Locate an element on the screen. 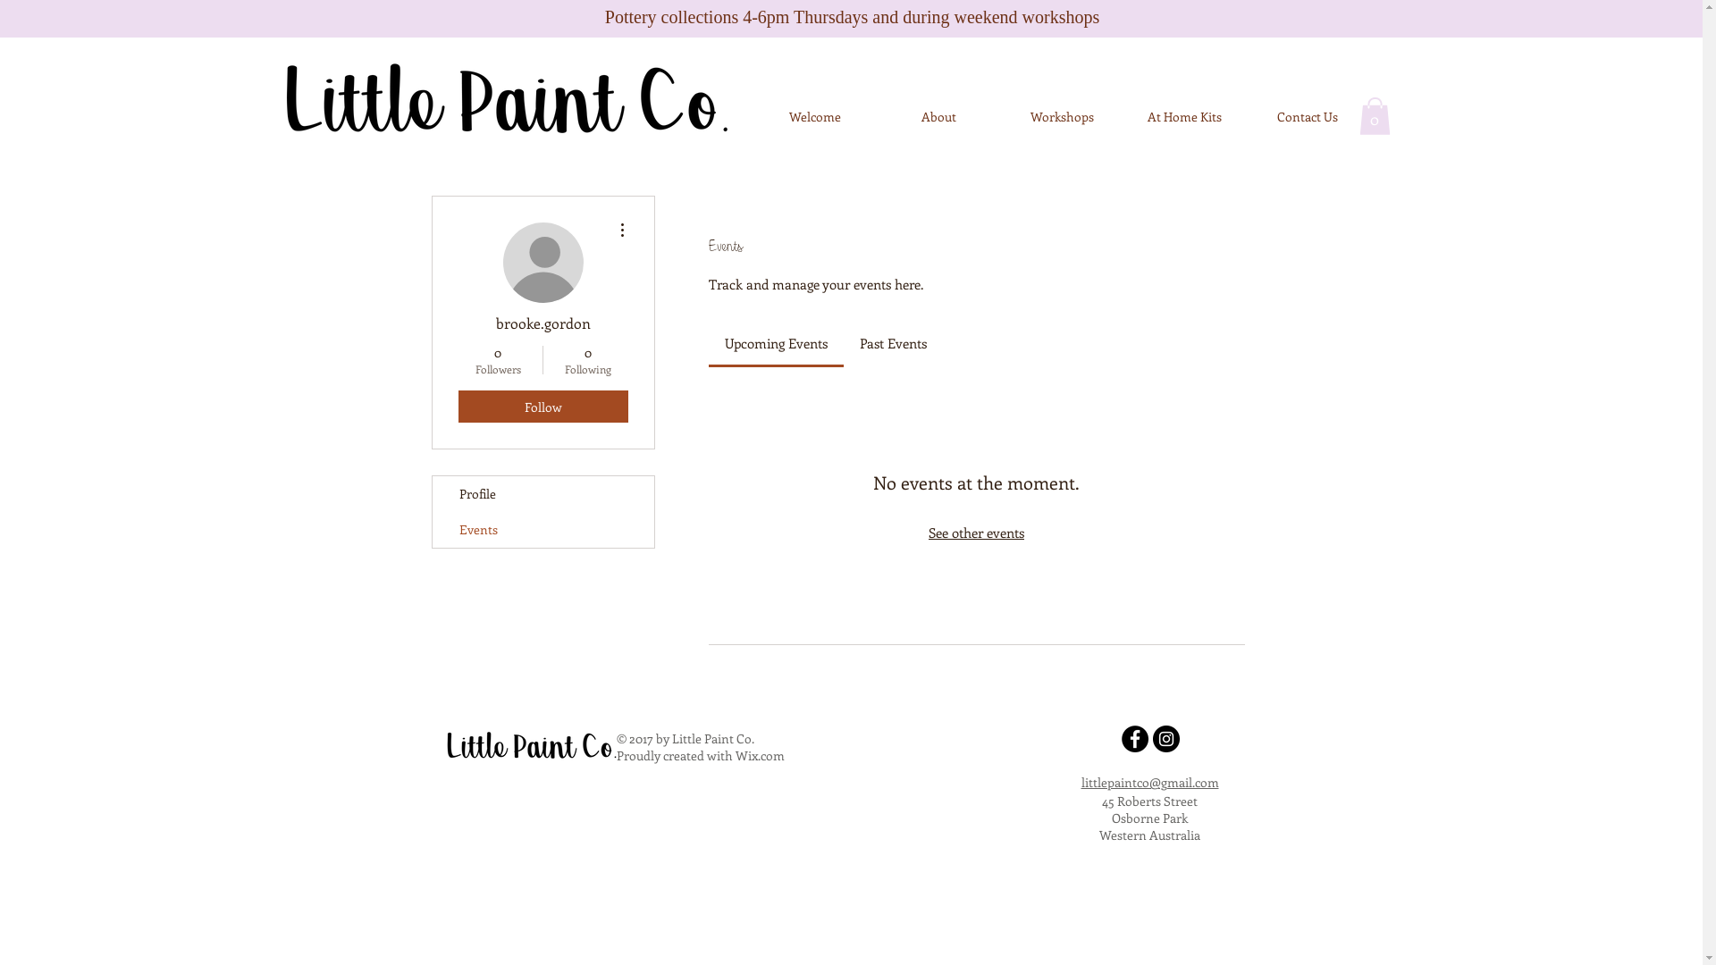 Image resolution: width=1716 pixels, height=965 pixels. Contact Us is located at coordinates (1307, 117).